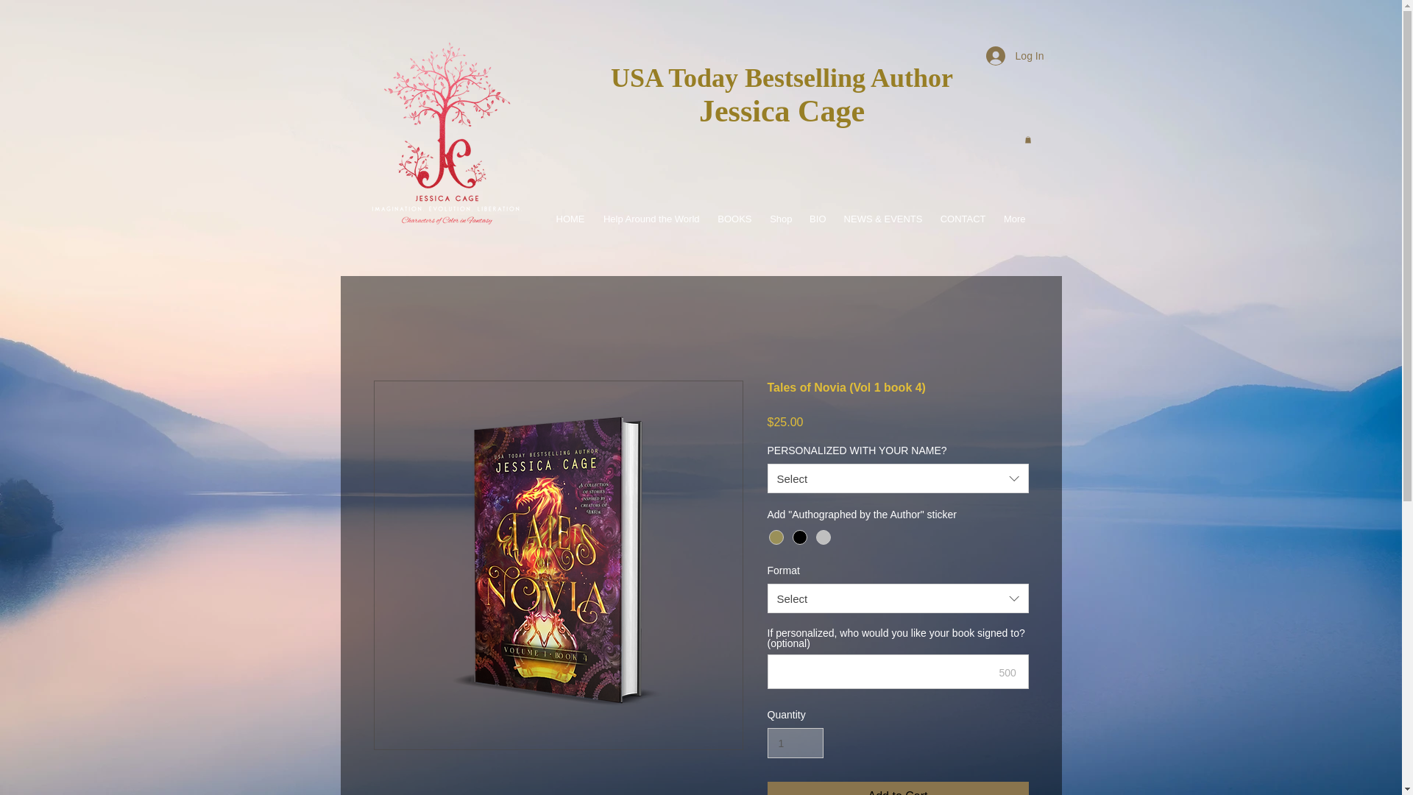 This screenshot has height=795, width=1413. I want to click on Help Around the World, so click(651, 219).